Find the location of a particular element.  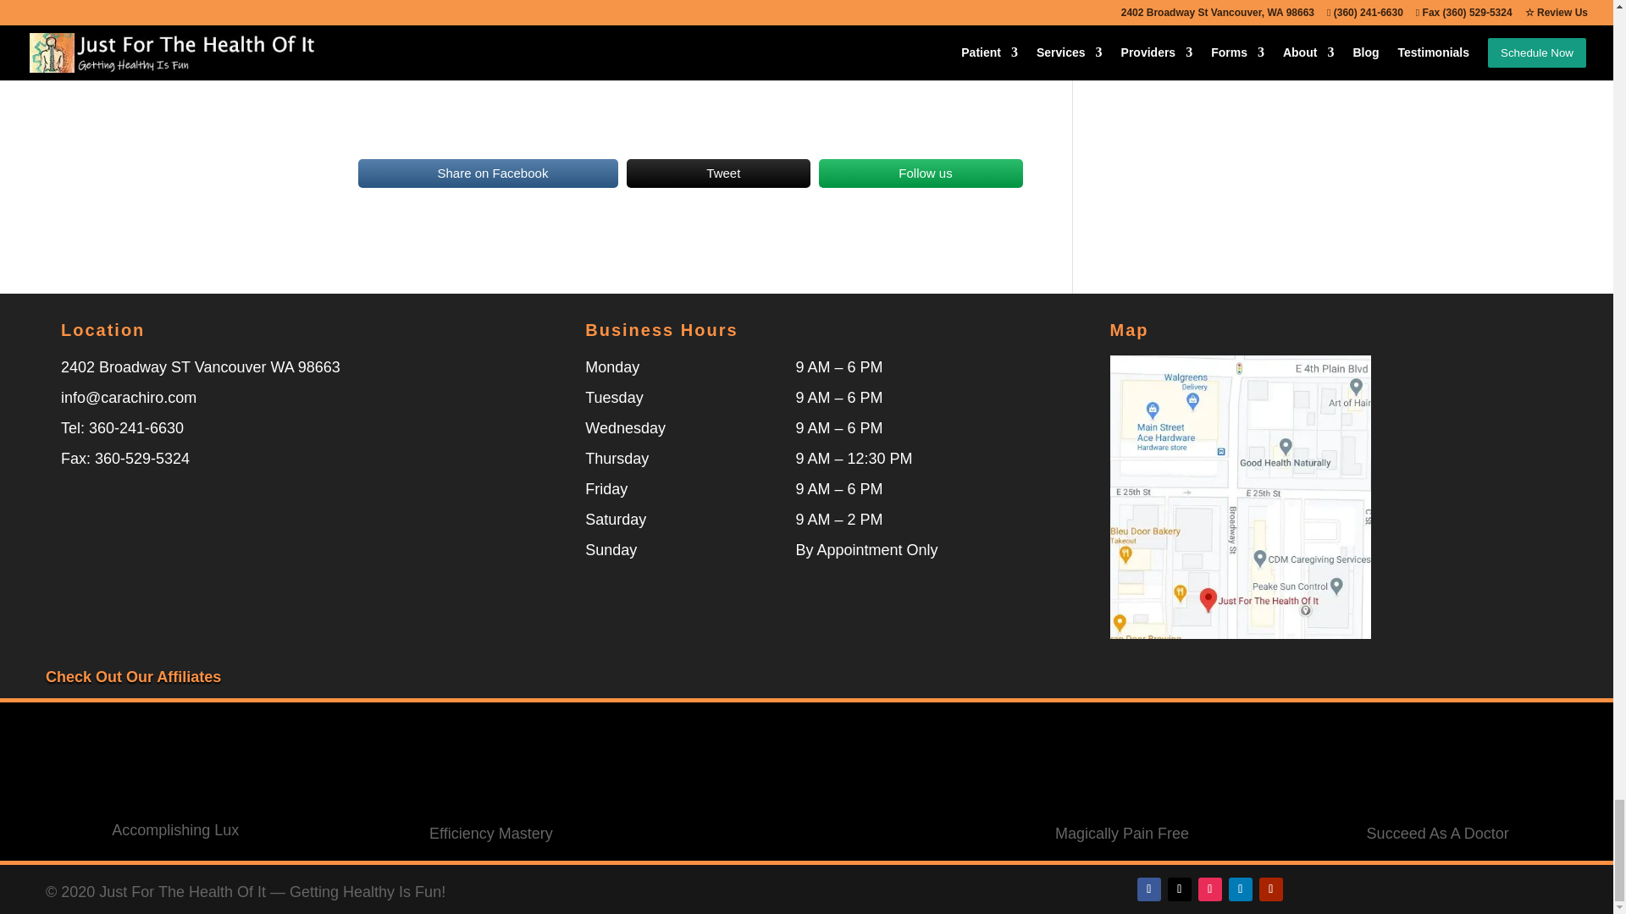

map4 is located at coordinates (1240, 497).